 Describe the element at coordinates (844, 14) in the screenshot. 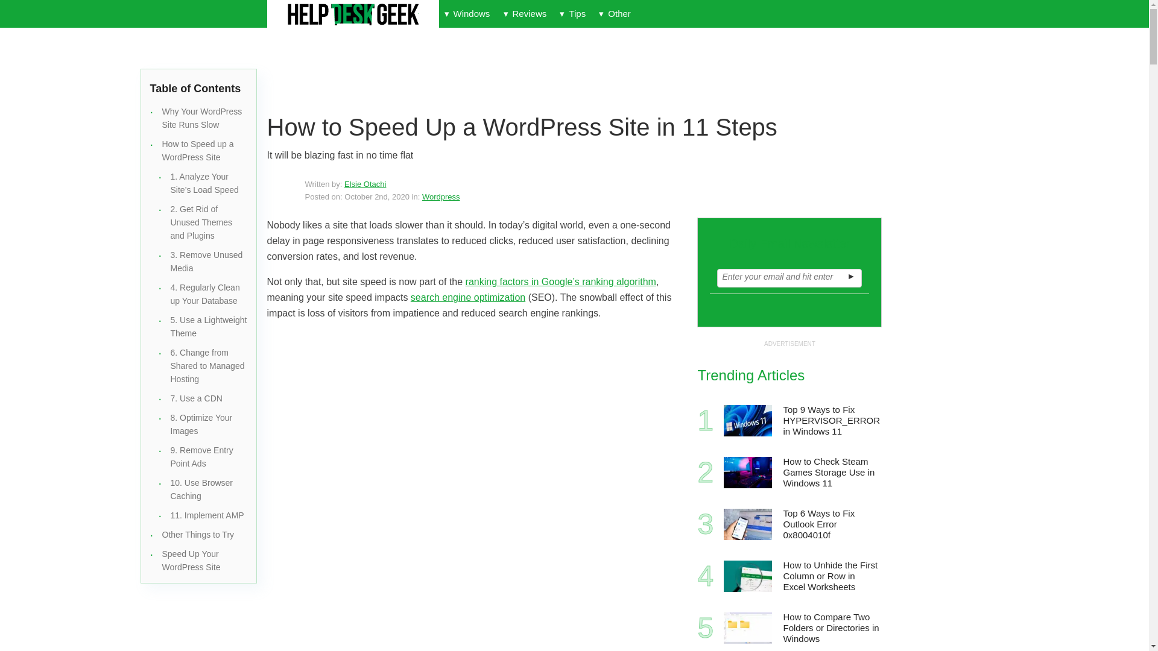

I see `Search` at that location.